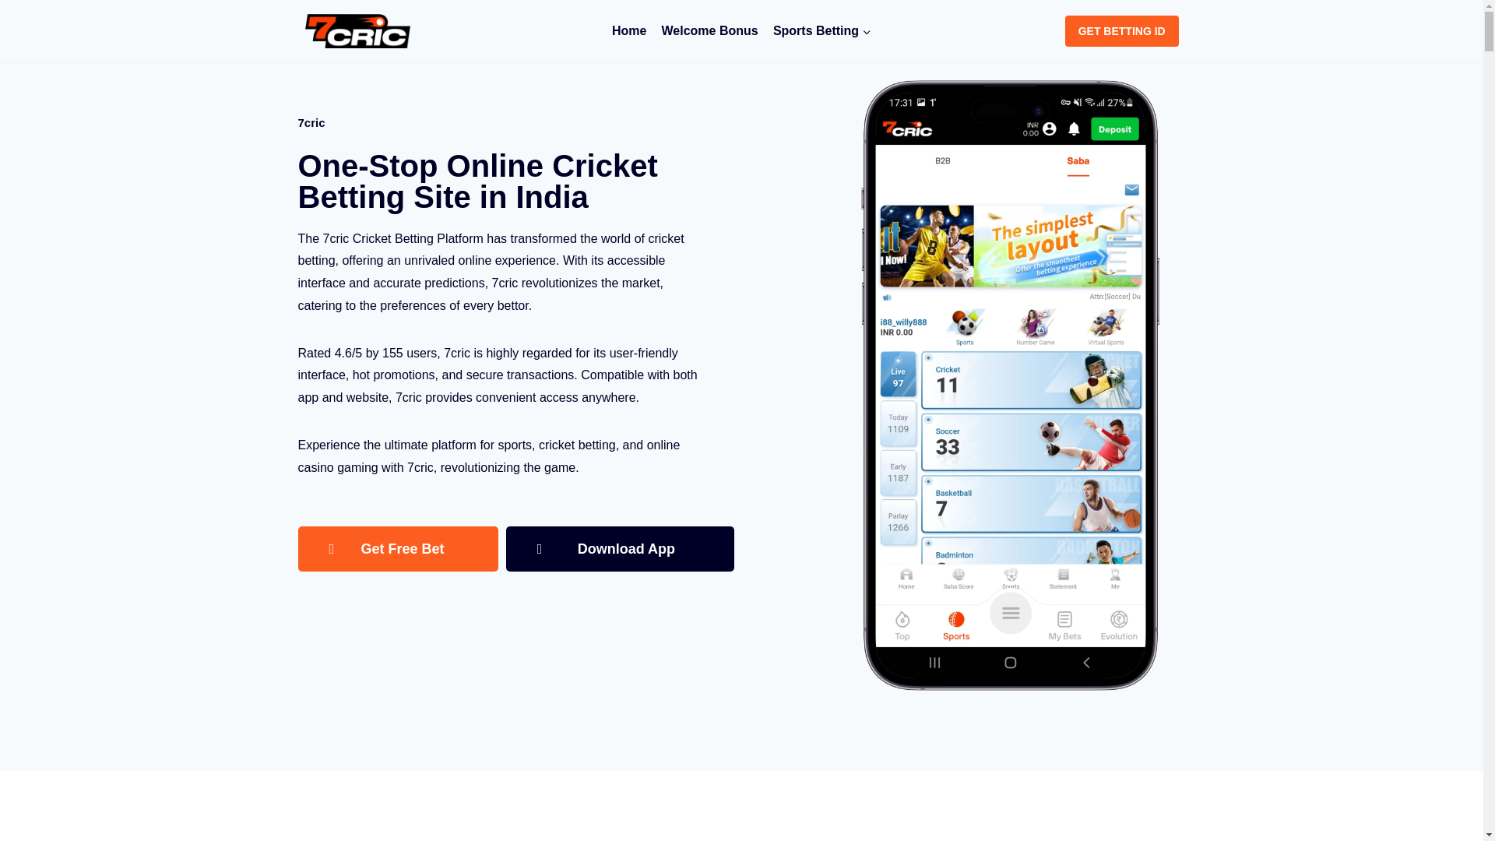 The height and width of the screenshot is (841, 1495). What do you see at coordinates (620, 549) in the screenshot?
I see `Download App` at bounding box center [620, 549].